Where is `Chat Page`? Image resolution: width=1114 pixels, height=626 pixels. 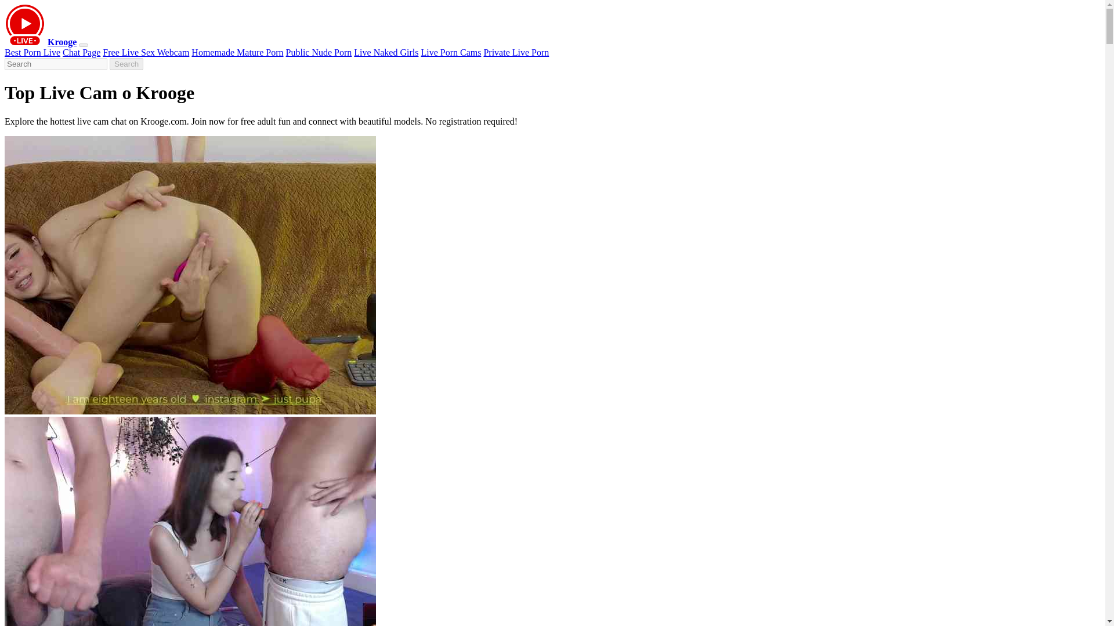 Chat Page is located at coordinates (81, 52).